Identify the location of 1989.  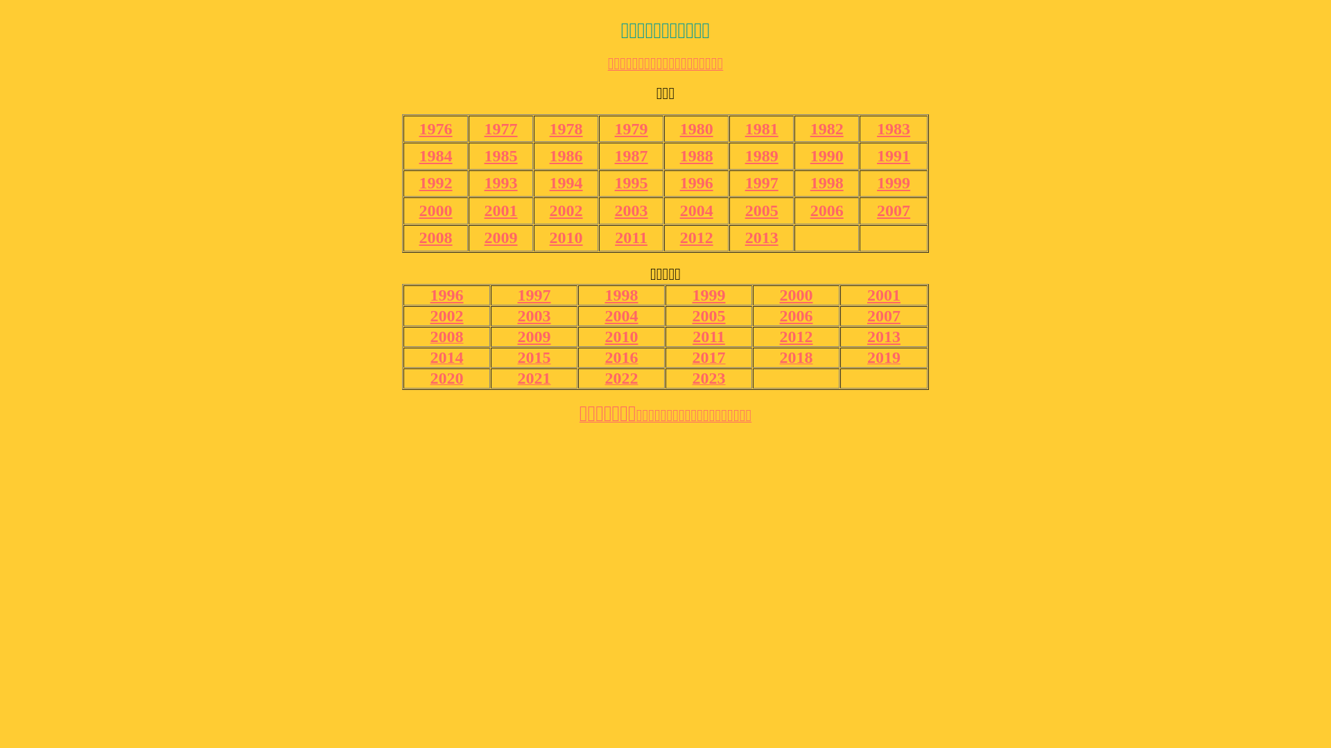
(762, 156).